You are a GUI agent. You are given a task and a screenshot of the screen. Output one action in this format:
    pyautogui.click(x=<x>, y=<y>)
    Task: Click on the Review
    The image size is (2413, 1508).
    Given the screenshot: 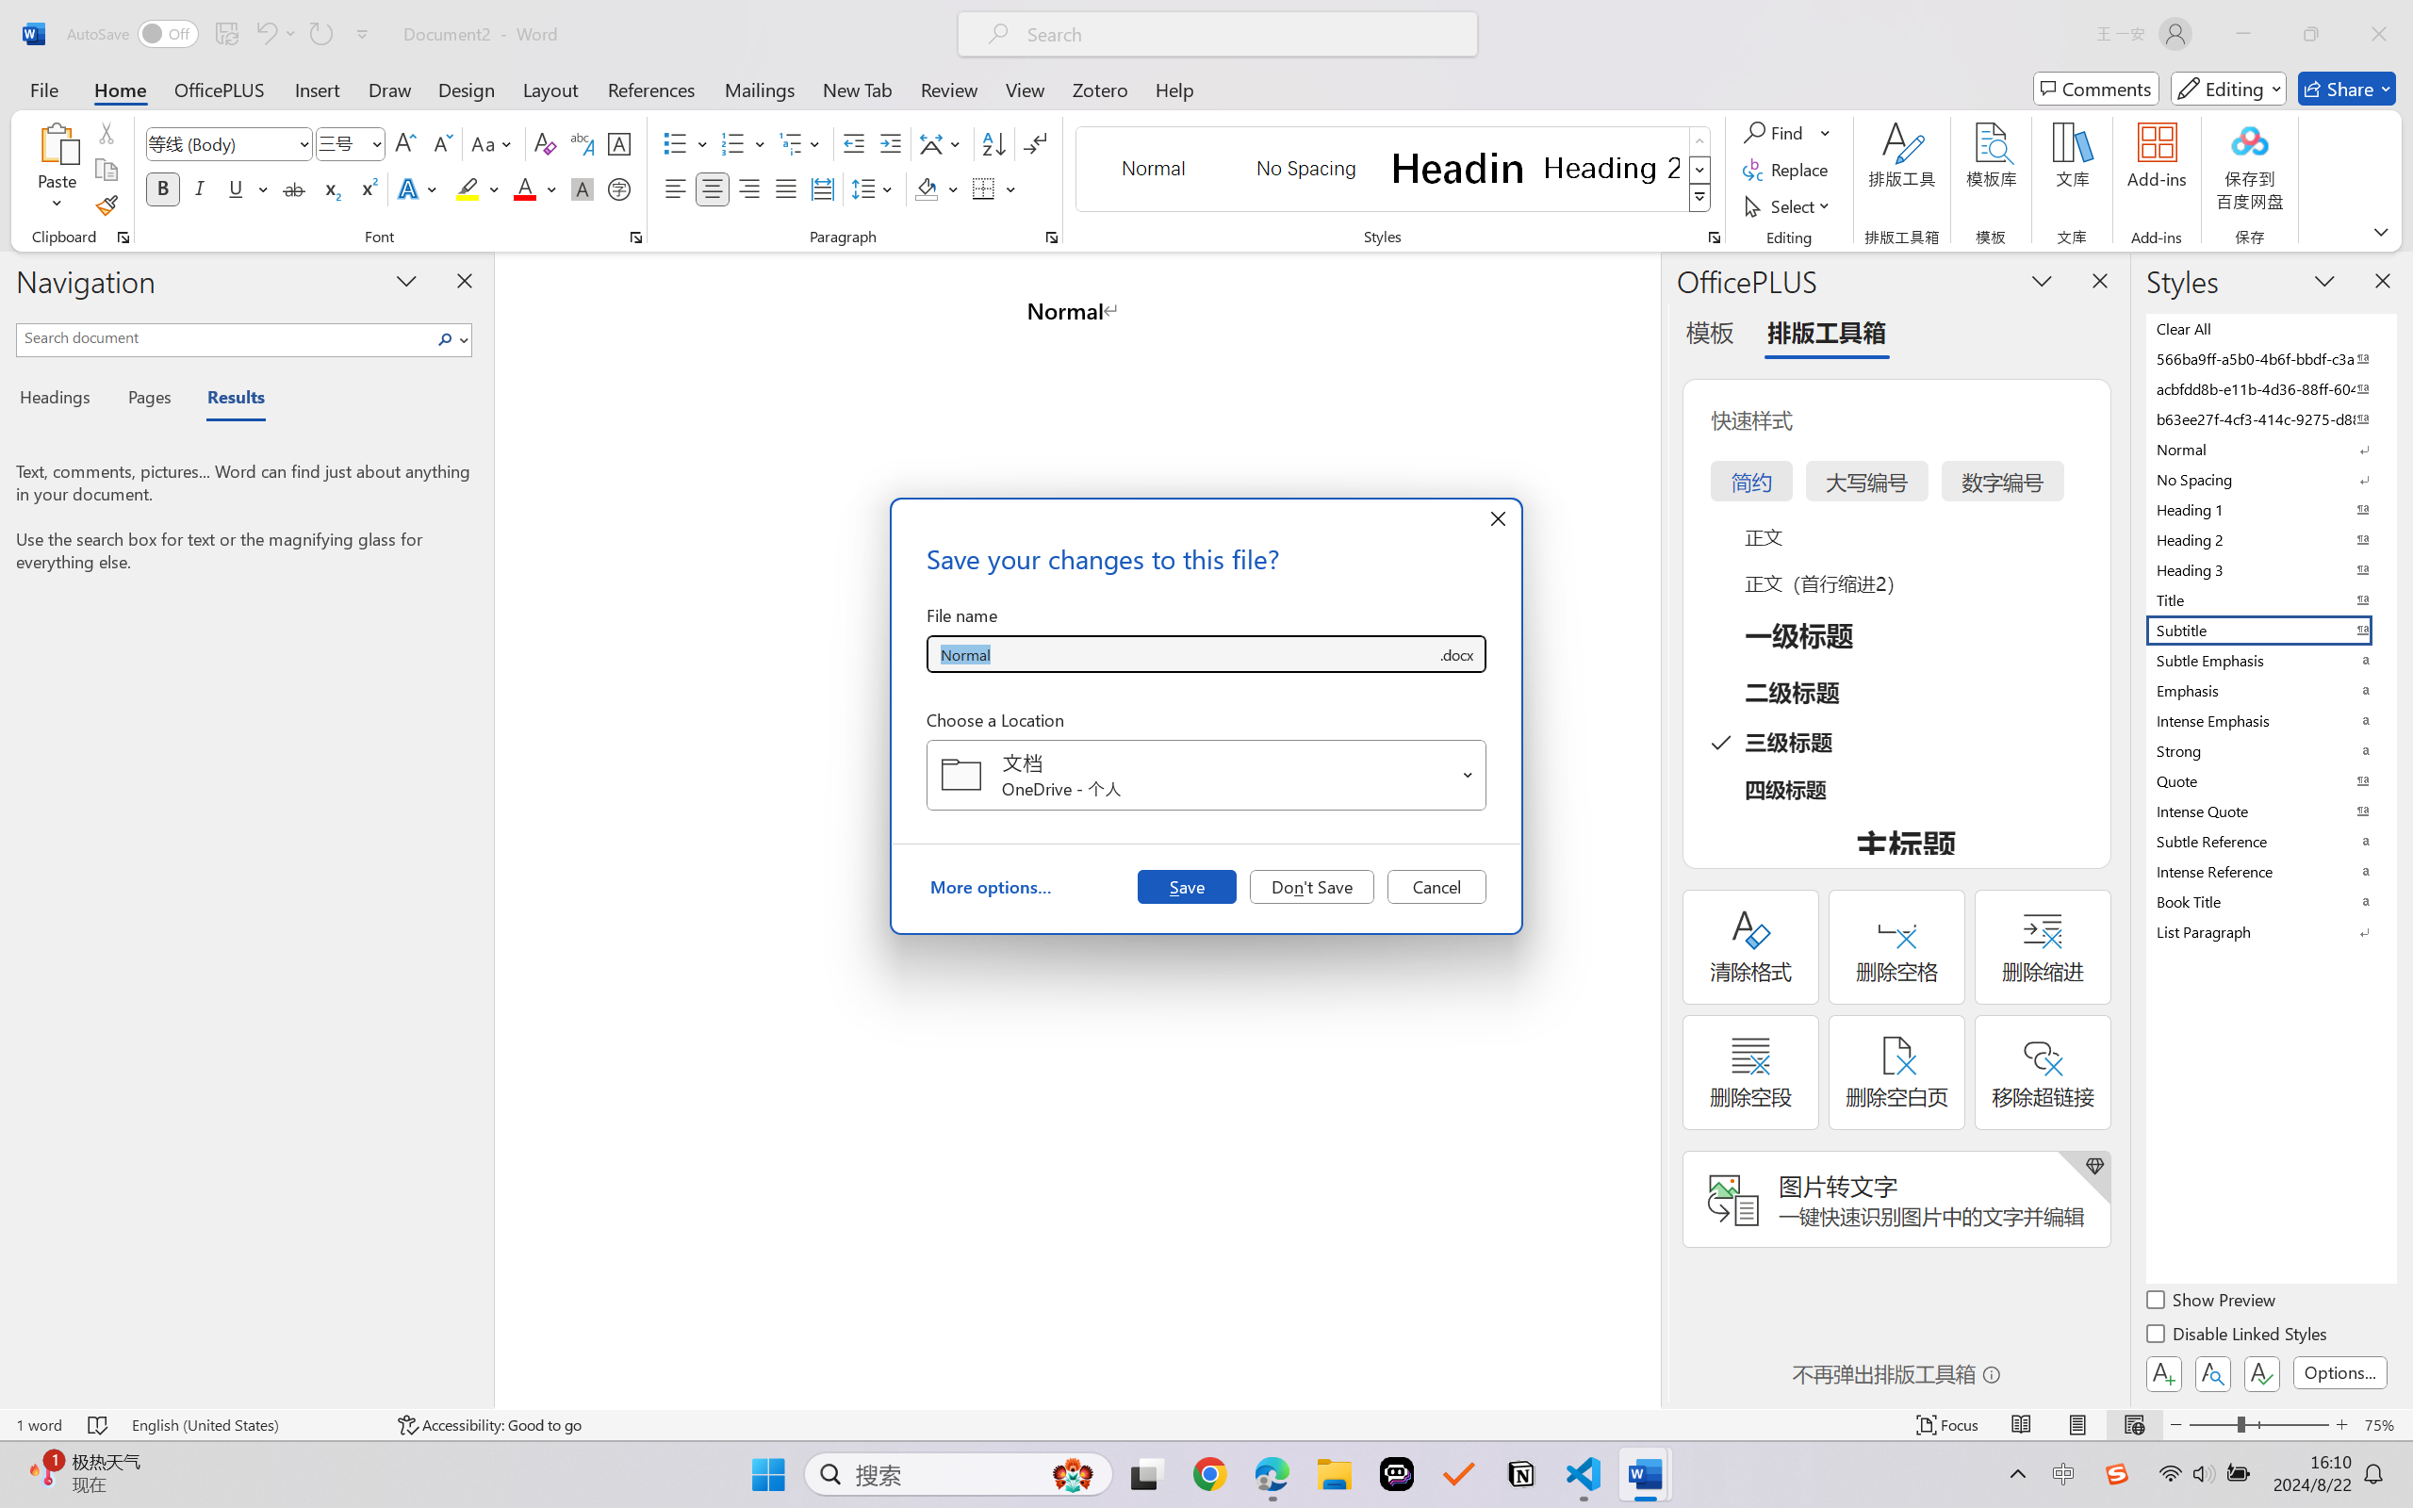 What is the action you would take?
    pyautogui.click(x=949, y=89)
    